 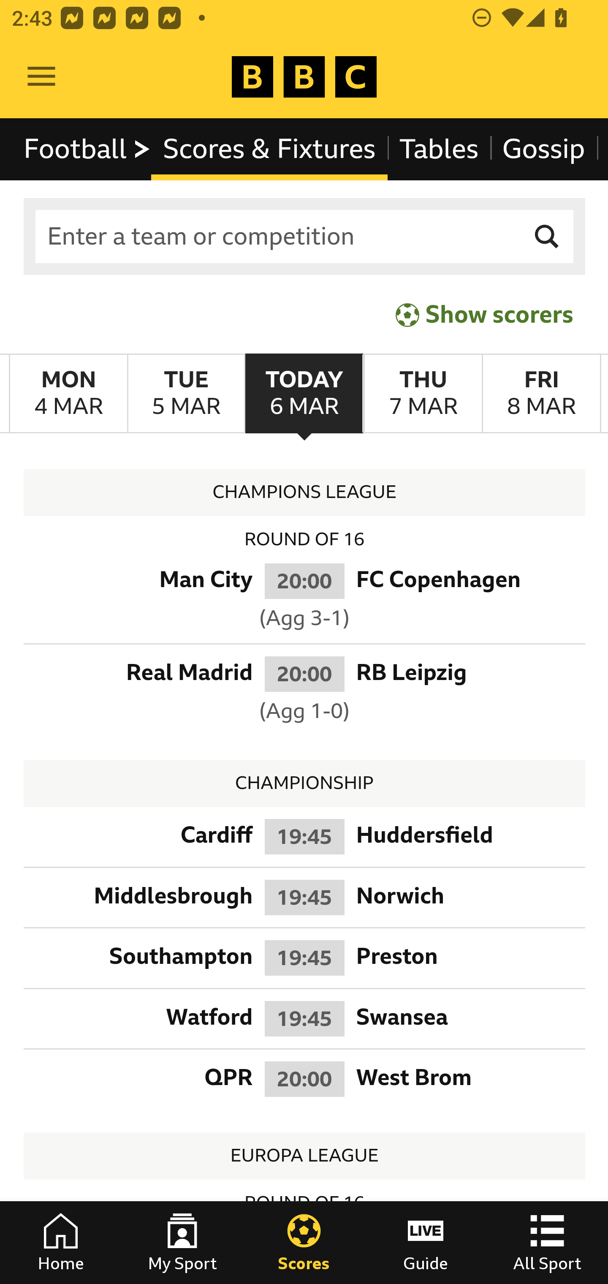 I want to click on Gossip, so click(x=543, y=149).